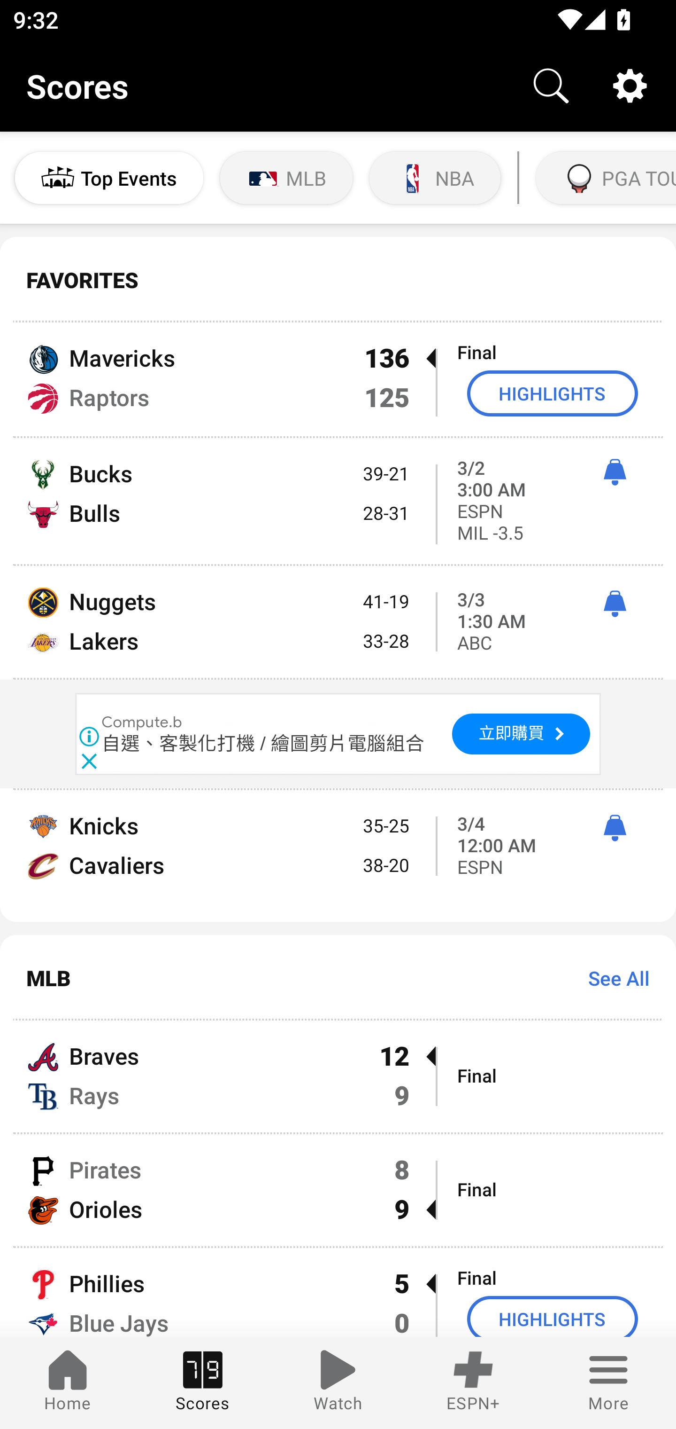 The width and height of the screenshot is (676, 1429). I want to click on Home, so click(68, 1383).